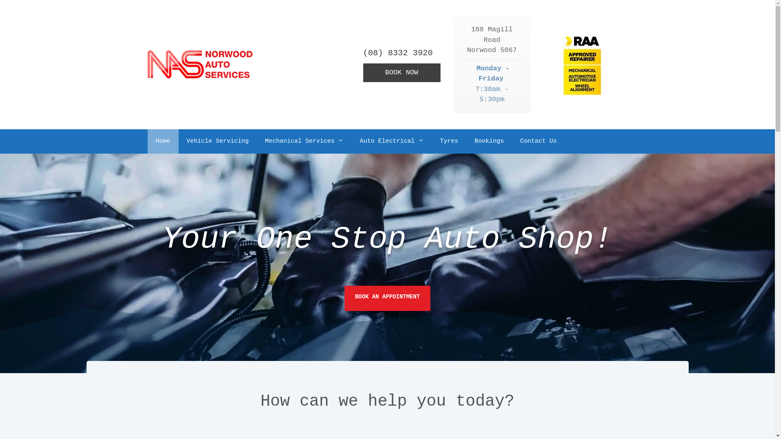 The image size is (781, 439). Describe the element at coordinates (163, 141) in the screenshot. I see `Home` at that location.